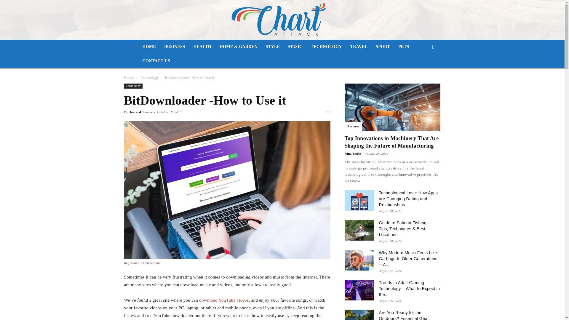 The image size is (569, 320). Describe the element at coordinates (295, 47) in the screenshot. I see `MUSIC` at that location.